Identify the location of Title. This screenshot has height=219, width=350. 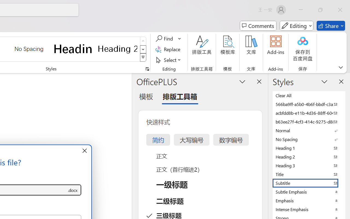
(309, 174).